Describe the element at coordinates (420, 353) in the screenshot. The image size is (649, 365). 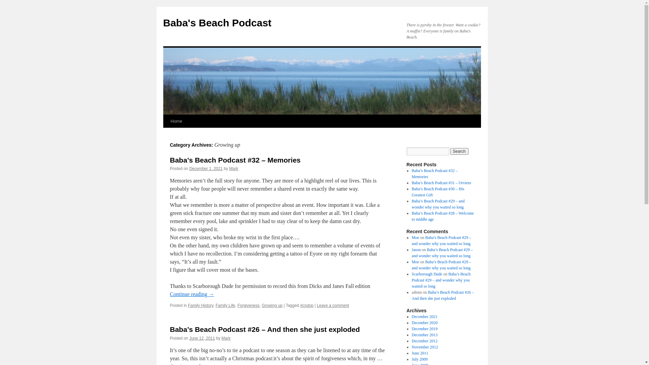
I see `June 2011` at that location.